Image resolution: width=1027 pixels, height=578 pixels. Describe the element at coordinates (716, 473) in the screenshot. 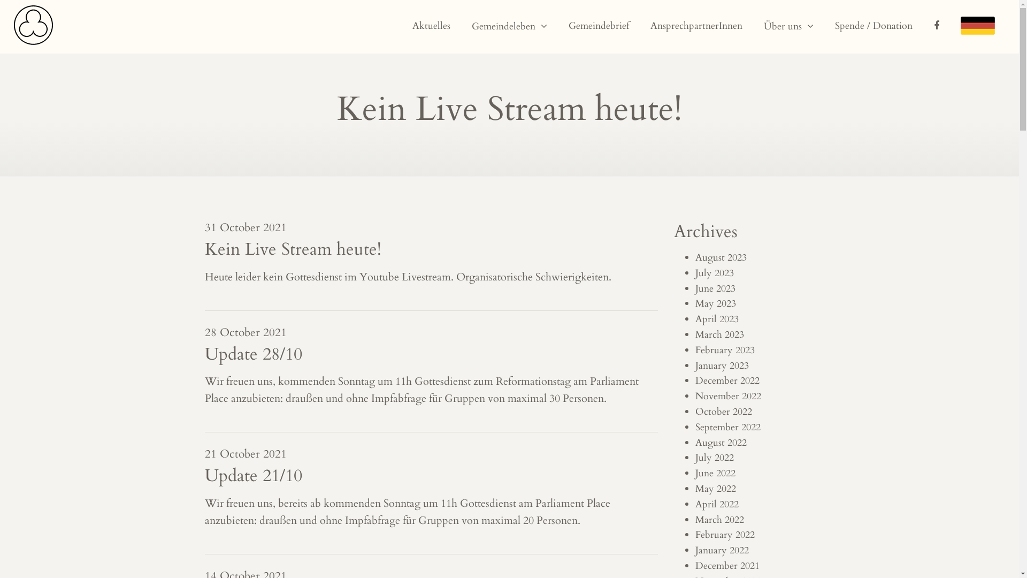

I see `June 2022` at that location.